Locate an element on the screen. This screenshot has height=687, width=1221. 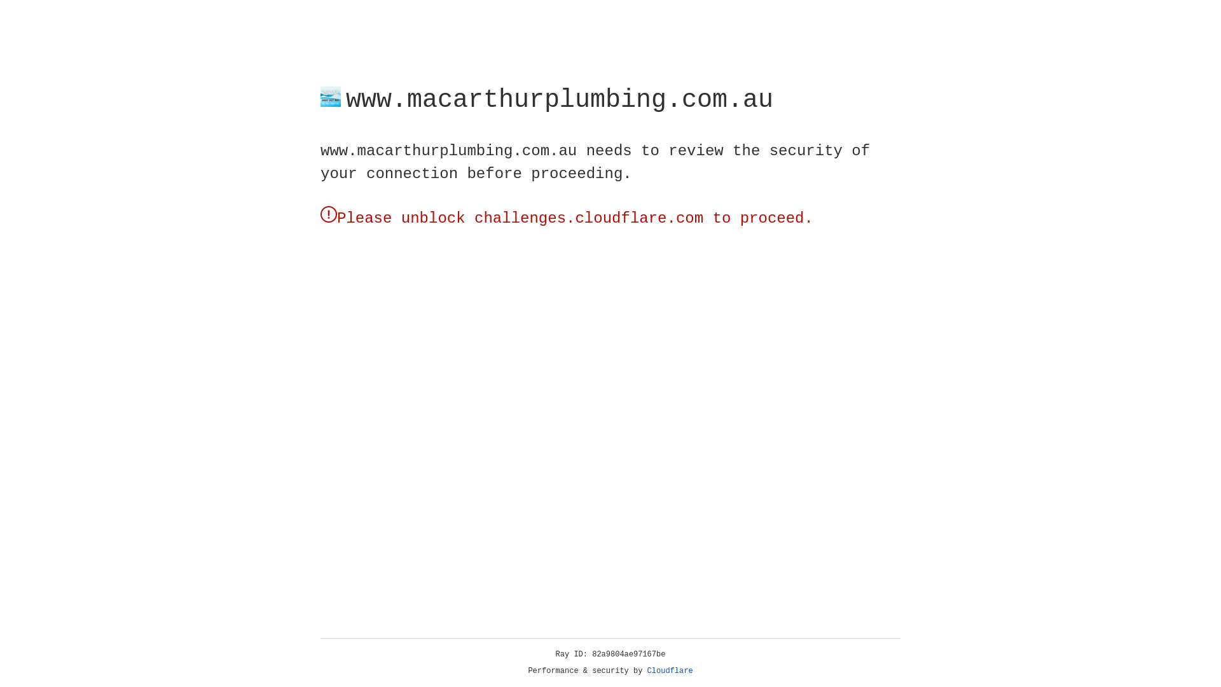
Cloudflare is located at coordinates (670, 671).